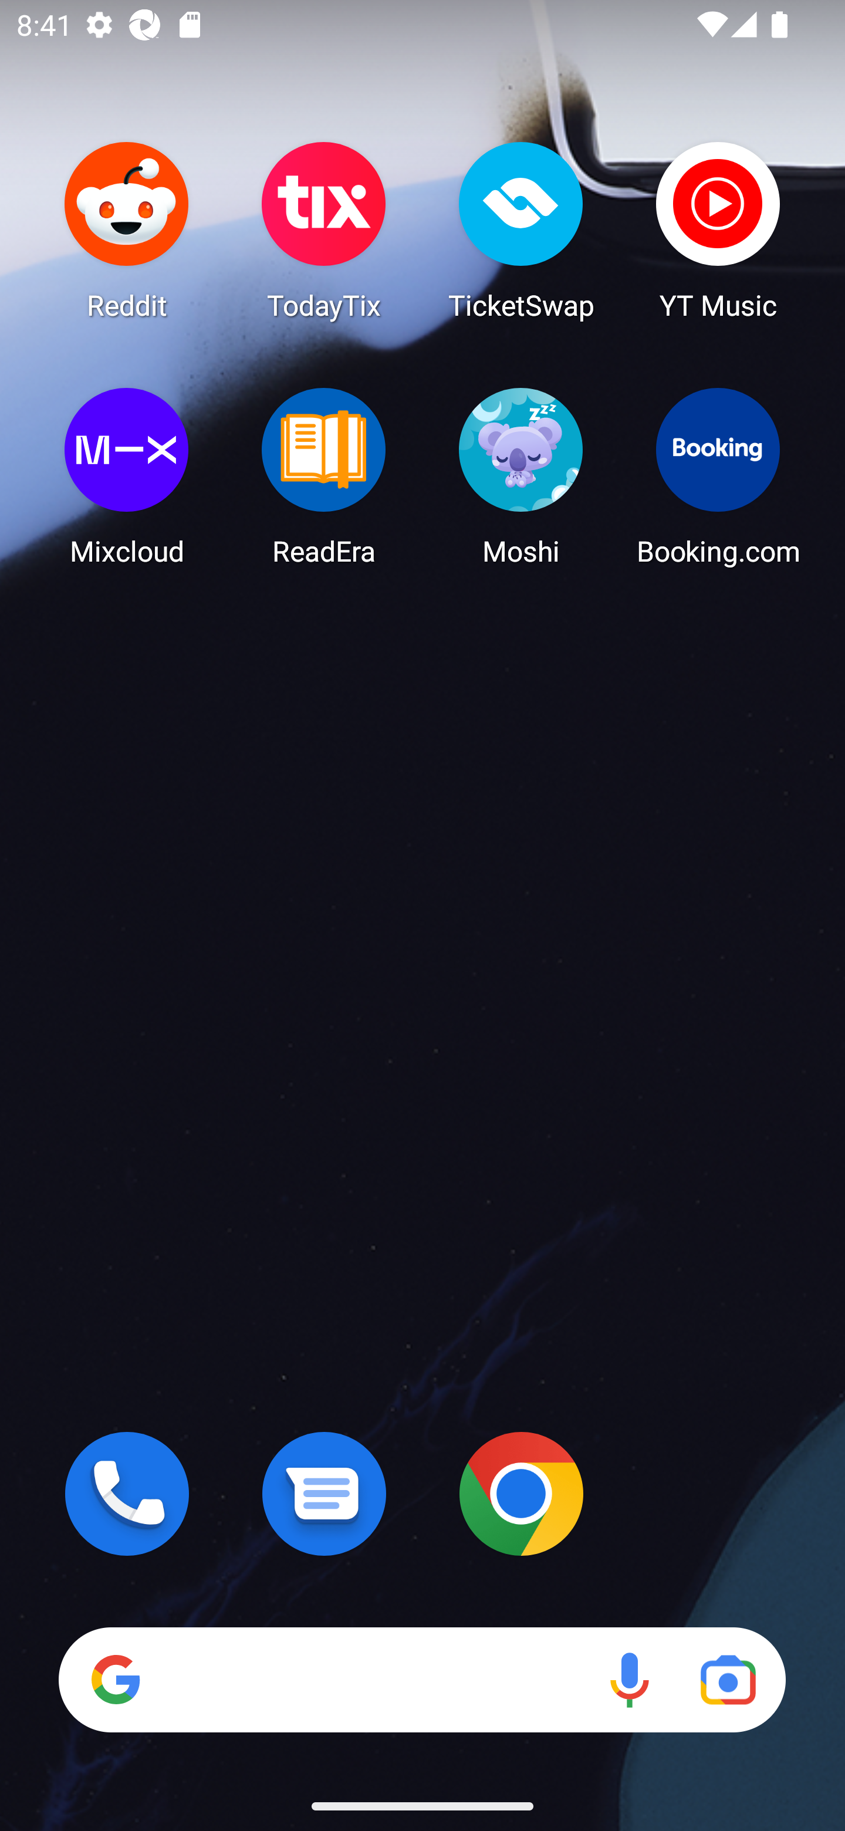 The image size is (845, 1831). What do you see at coordinates (127, 230) in the screenshot?
I see `Reddit` at bounding box center [127, 230].